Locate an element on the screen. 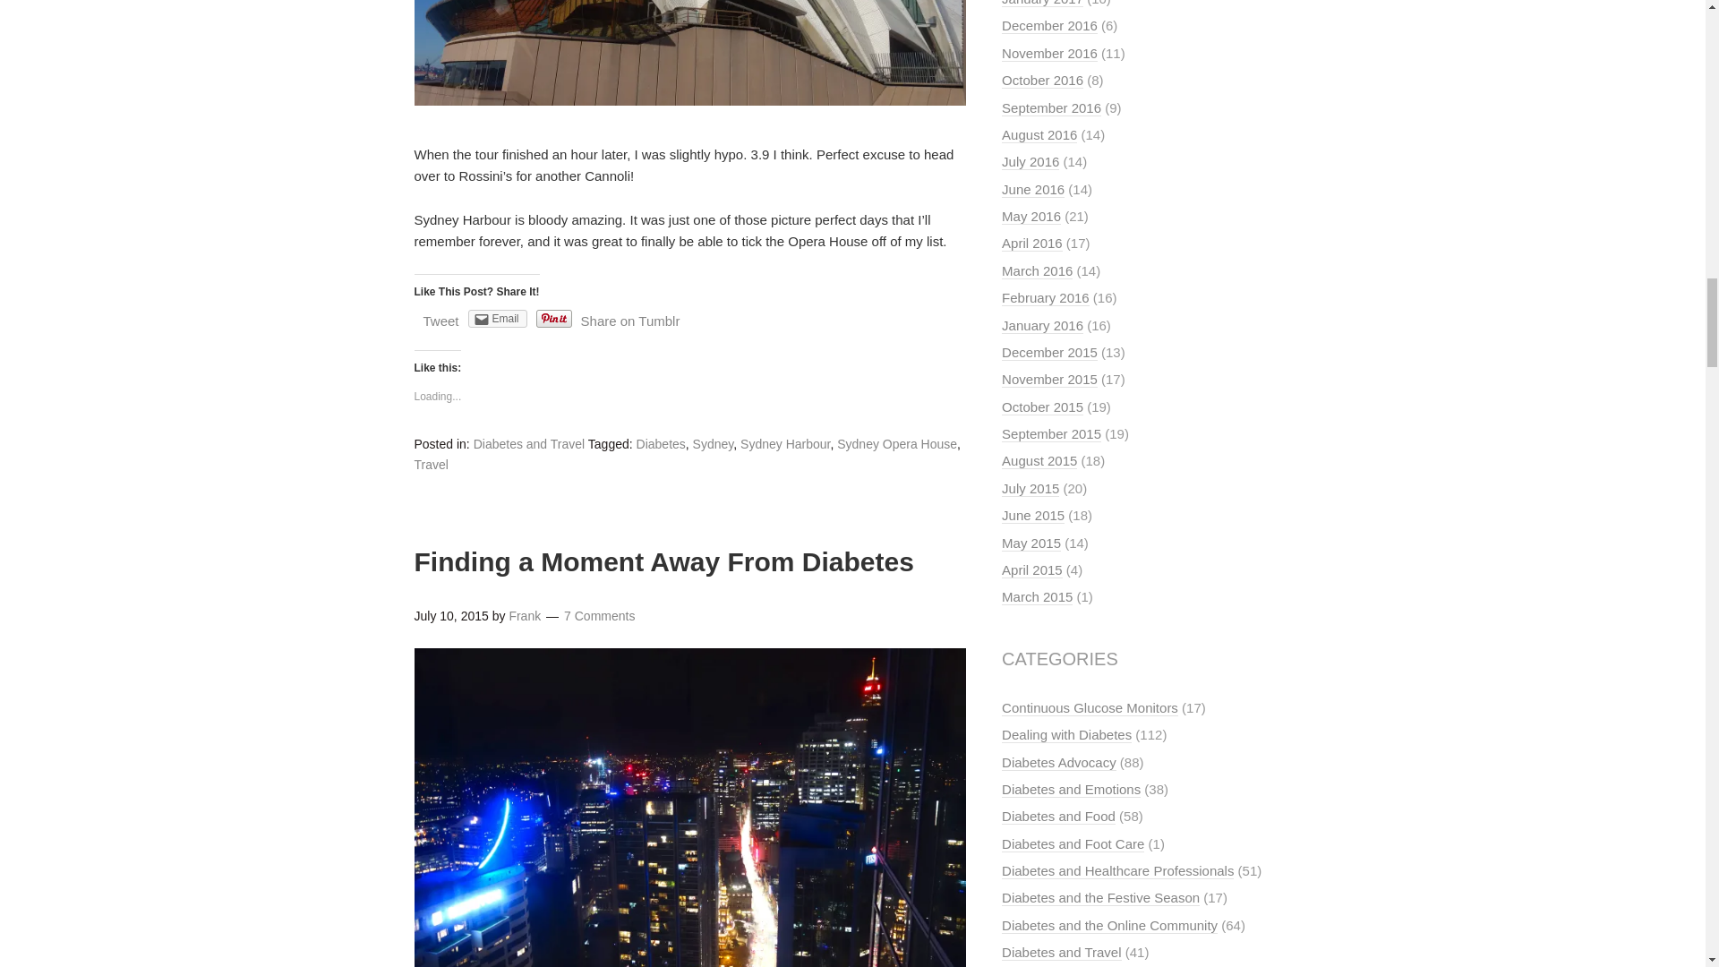 This screenshot has height=967, width=1719. Frank is located at coordinates (525, 616).